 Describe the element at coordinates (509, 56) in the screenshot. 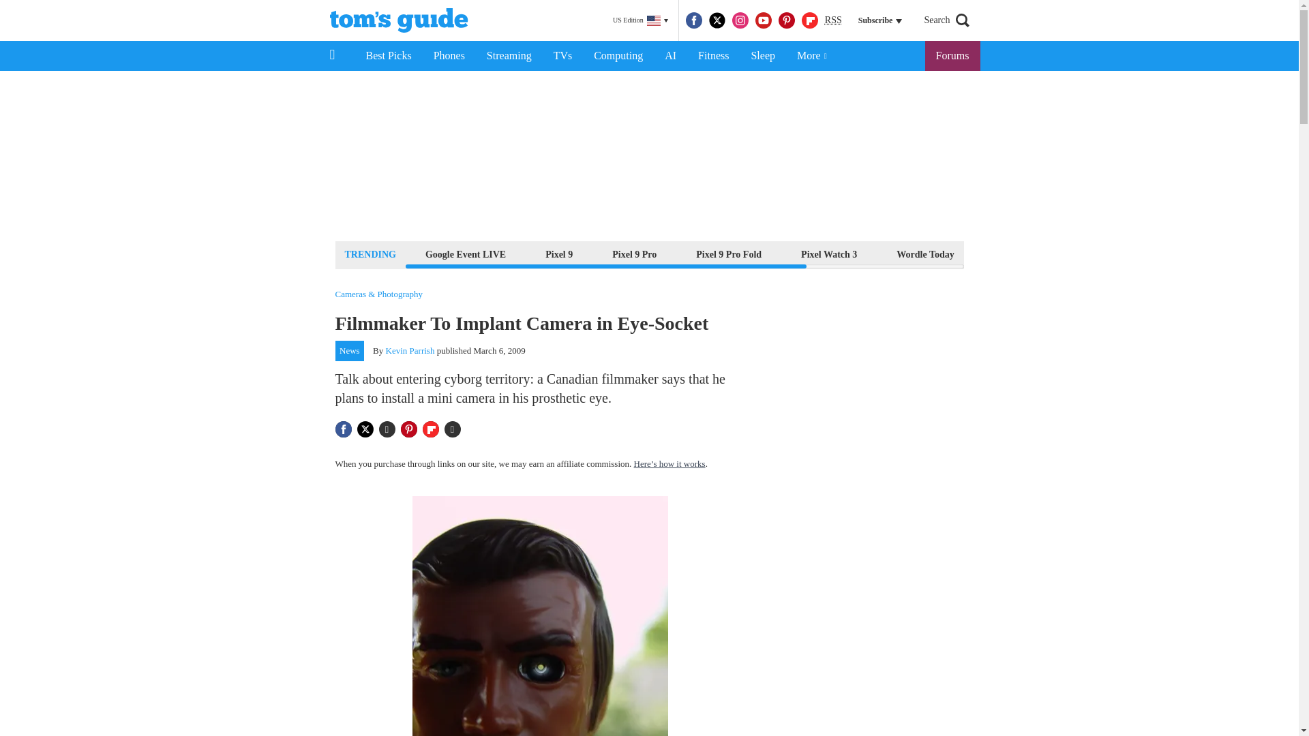

I see `Streaming` at that location.